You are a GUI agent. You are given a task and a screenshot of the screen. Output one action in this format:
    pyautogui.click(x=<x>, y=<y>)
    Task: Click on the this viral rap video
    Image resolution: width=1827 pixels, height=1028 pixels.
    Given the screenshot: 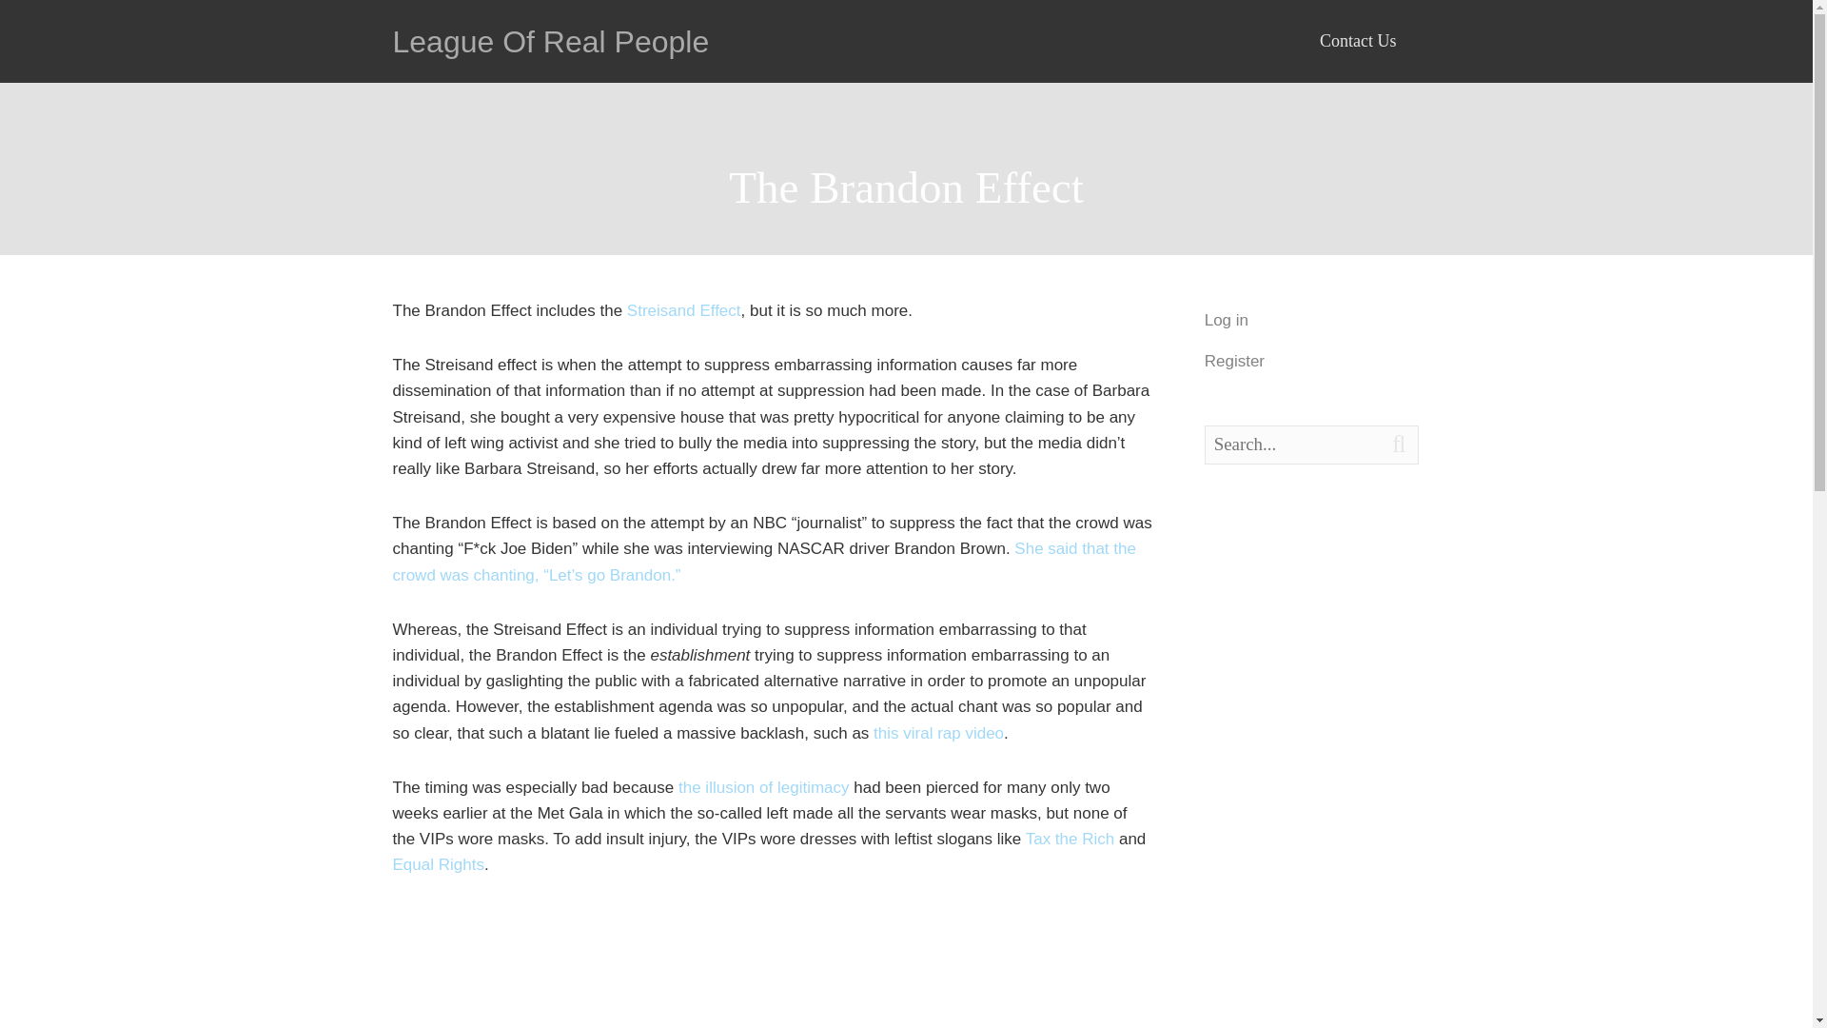 What is the action you would take?
    pyautogui.click(x=938, y=733)
    